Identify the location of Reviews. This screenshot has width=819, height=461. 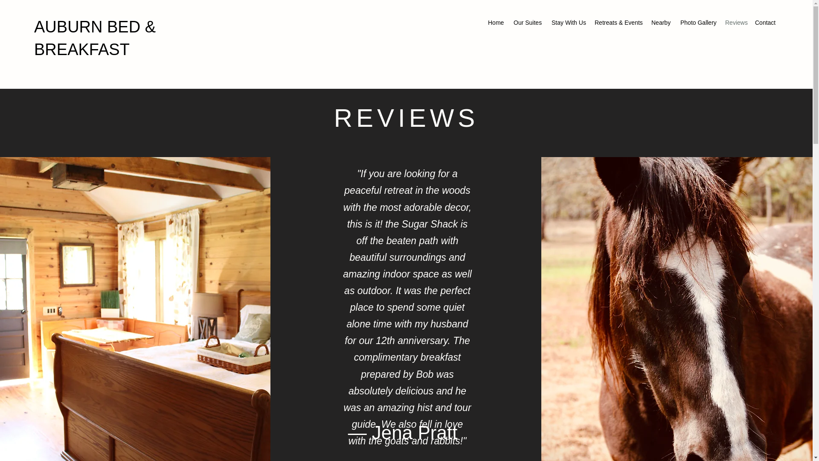
(735, 22).